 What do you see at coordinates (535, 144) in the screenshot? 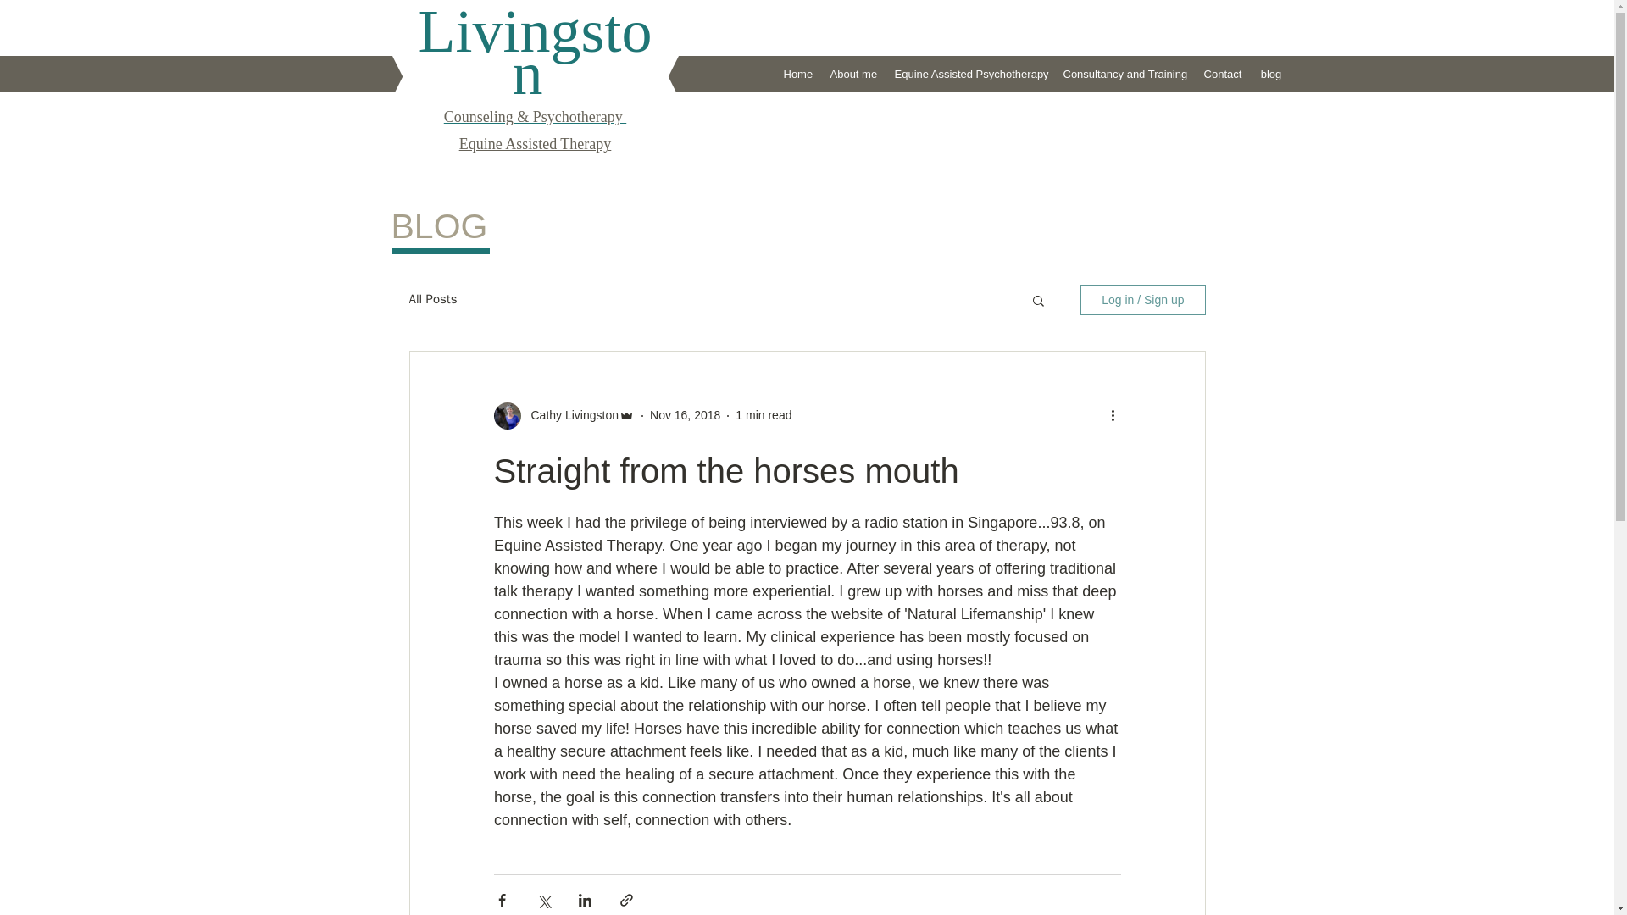
I see `Equine Assisted Therapy` at bounding box center [535, 144].